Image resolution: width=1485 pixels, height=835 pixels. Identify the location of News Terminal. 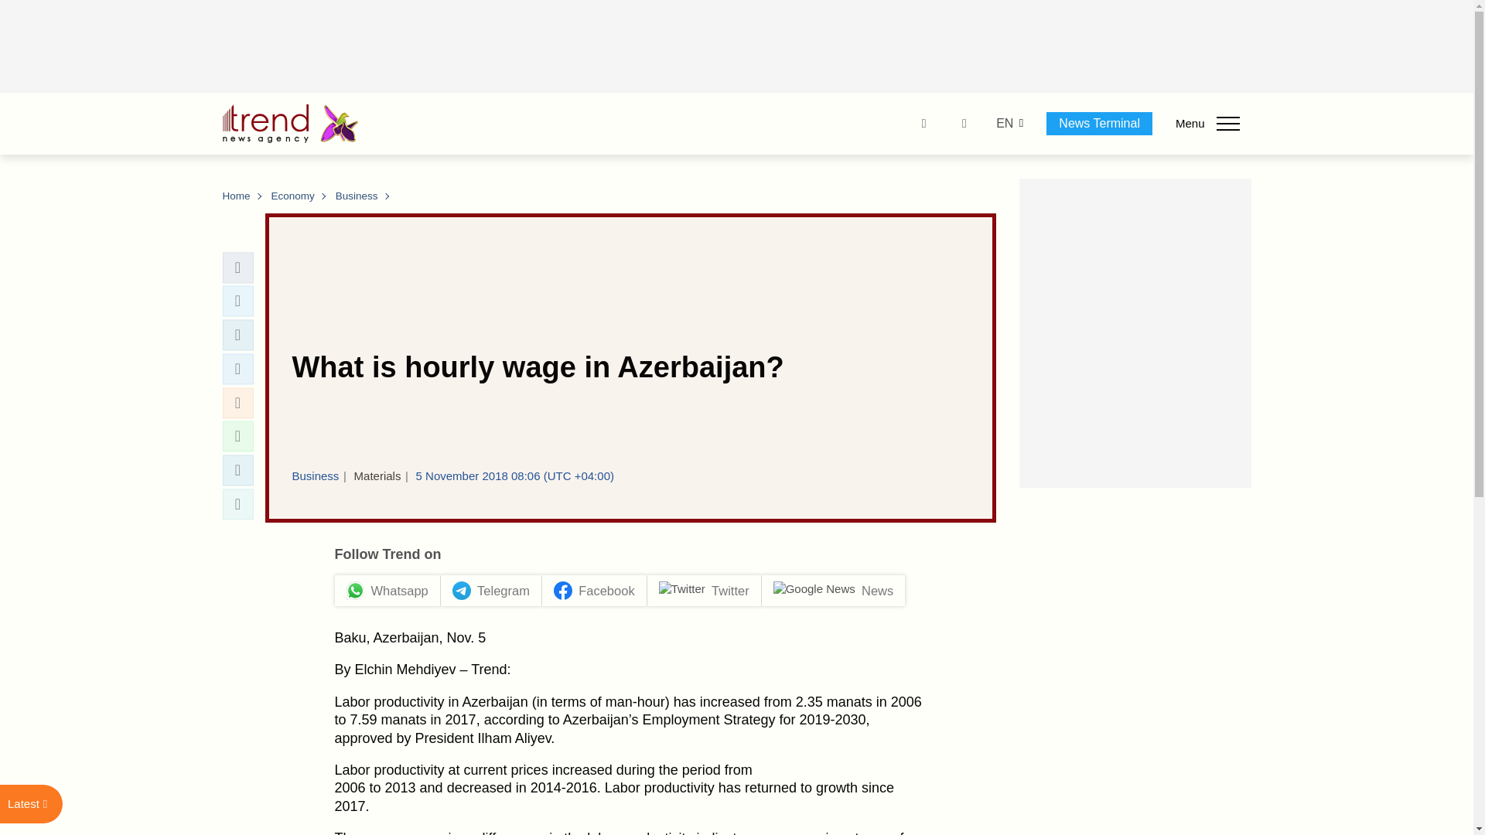
(1099, 123).